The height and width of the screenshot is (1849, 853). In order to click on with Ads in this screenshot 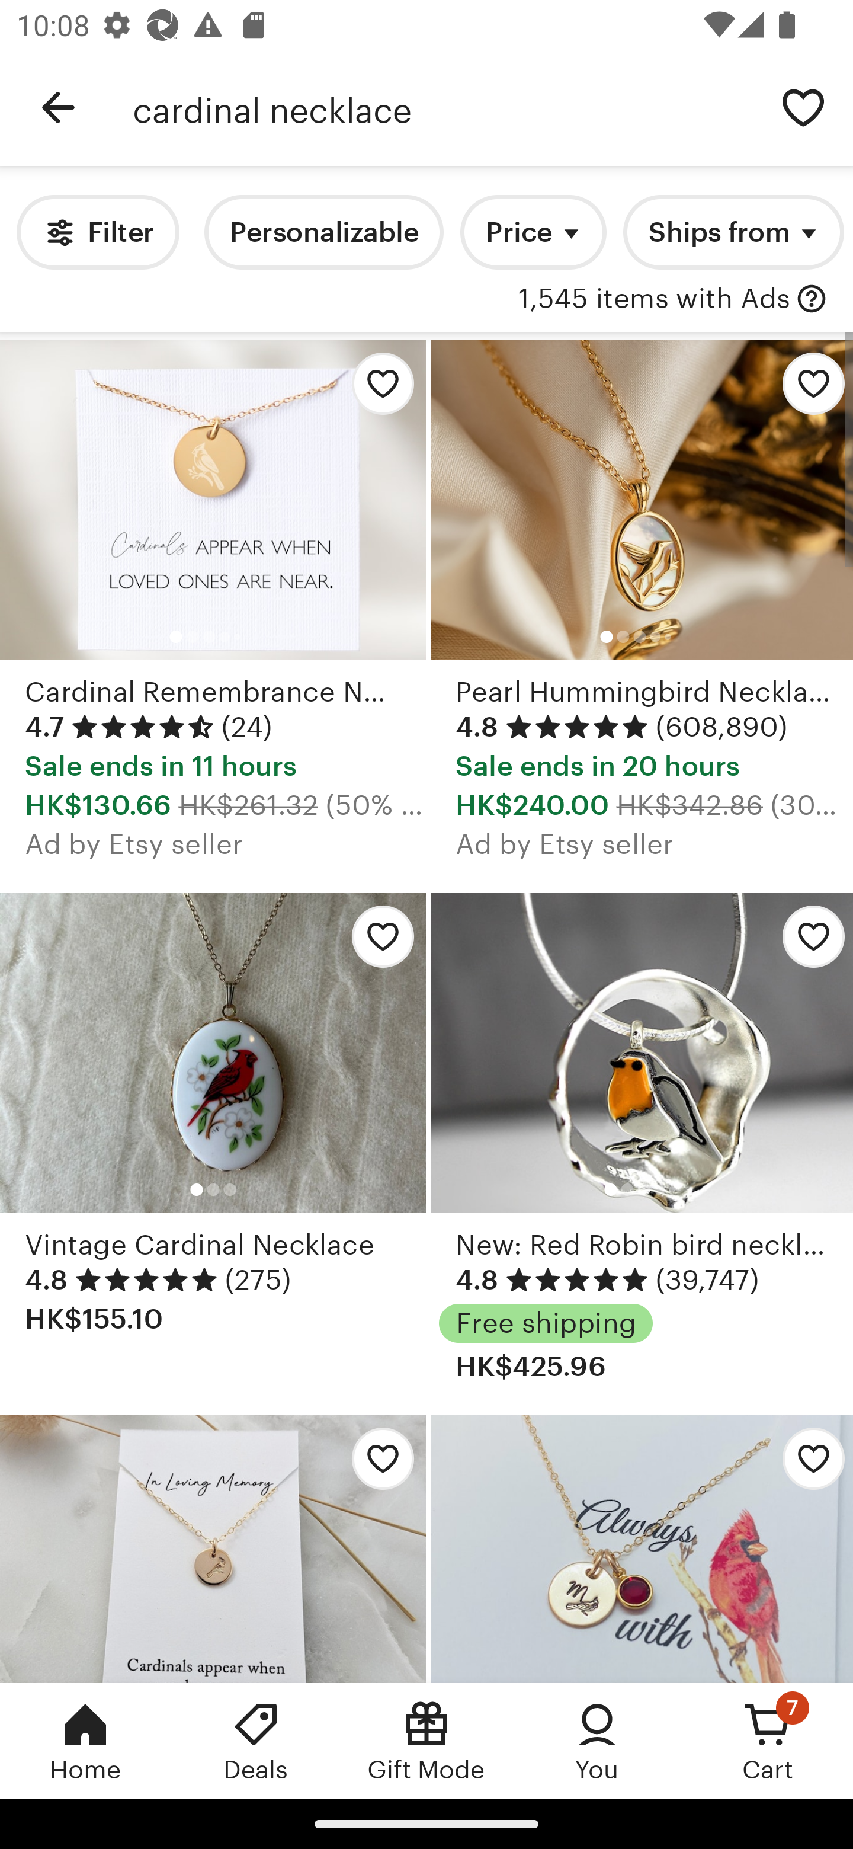, I will do `click(812, 299)`.